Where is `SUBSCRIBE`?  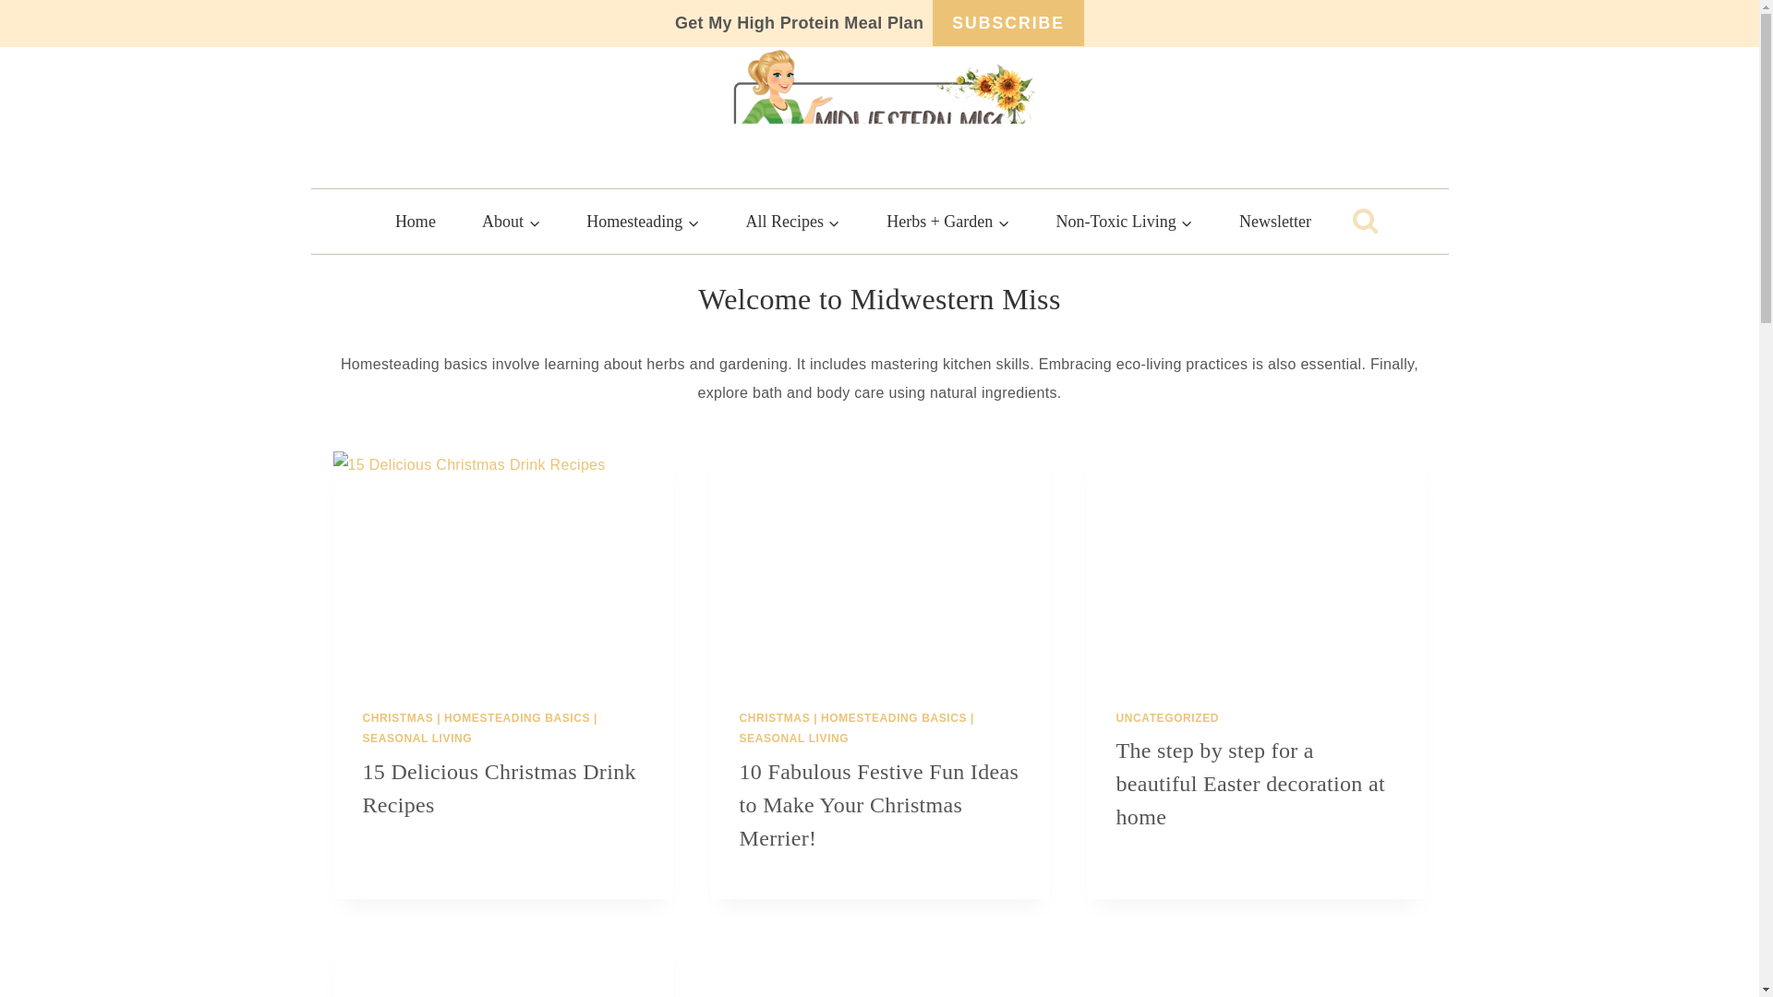
SUBSCRIBE is located at coordinates (1007, 22).